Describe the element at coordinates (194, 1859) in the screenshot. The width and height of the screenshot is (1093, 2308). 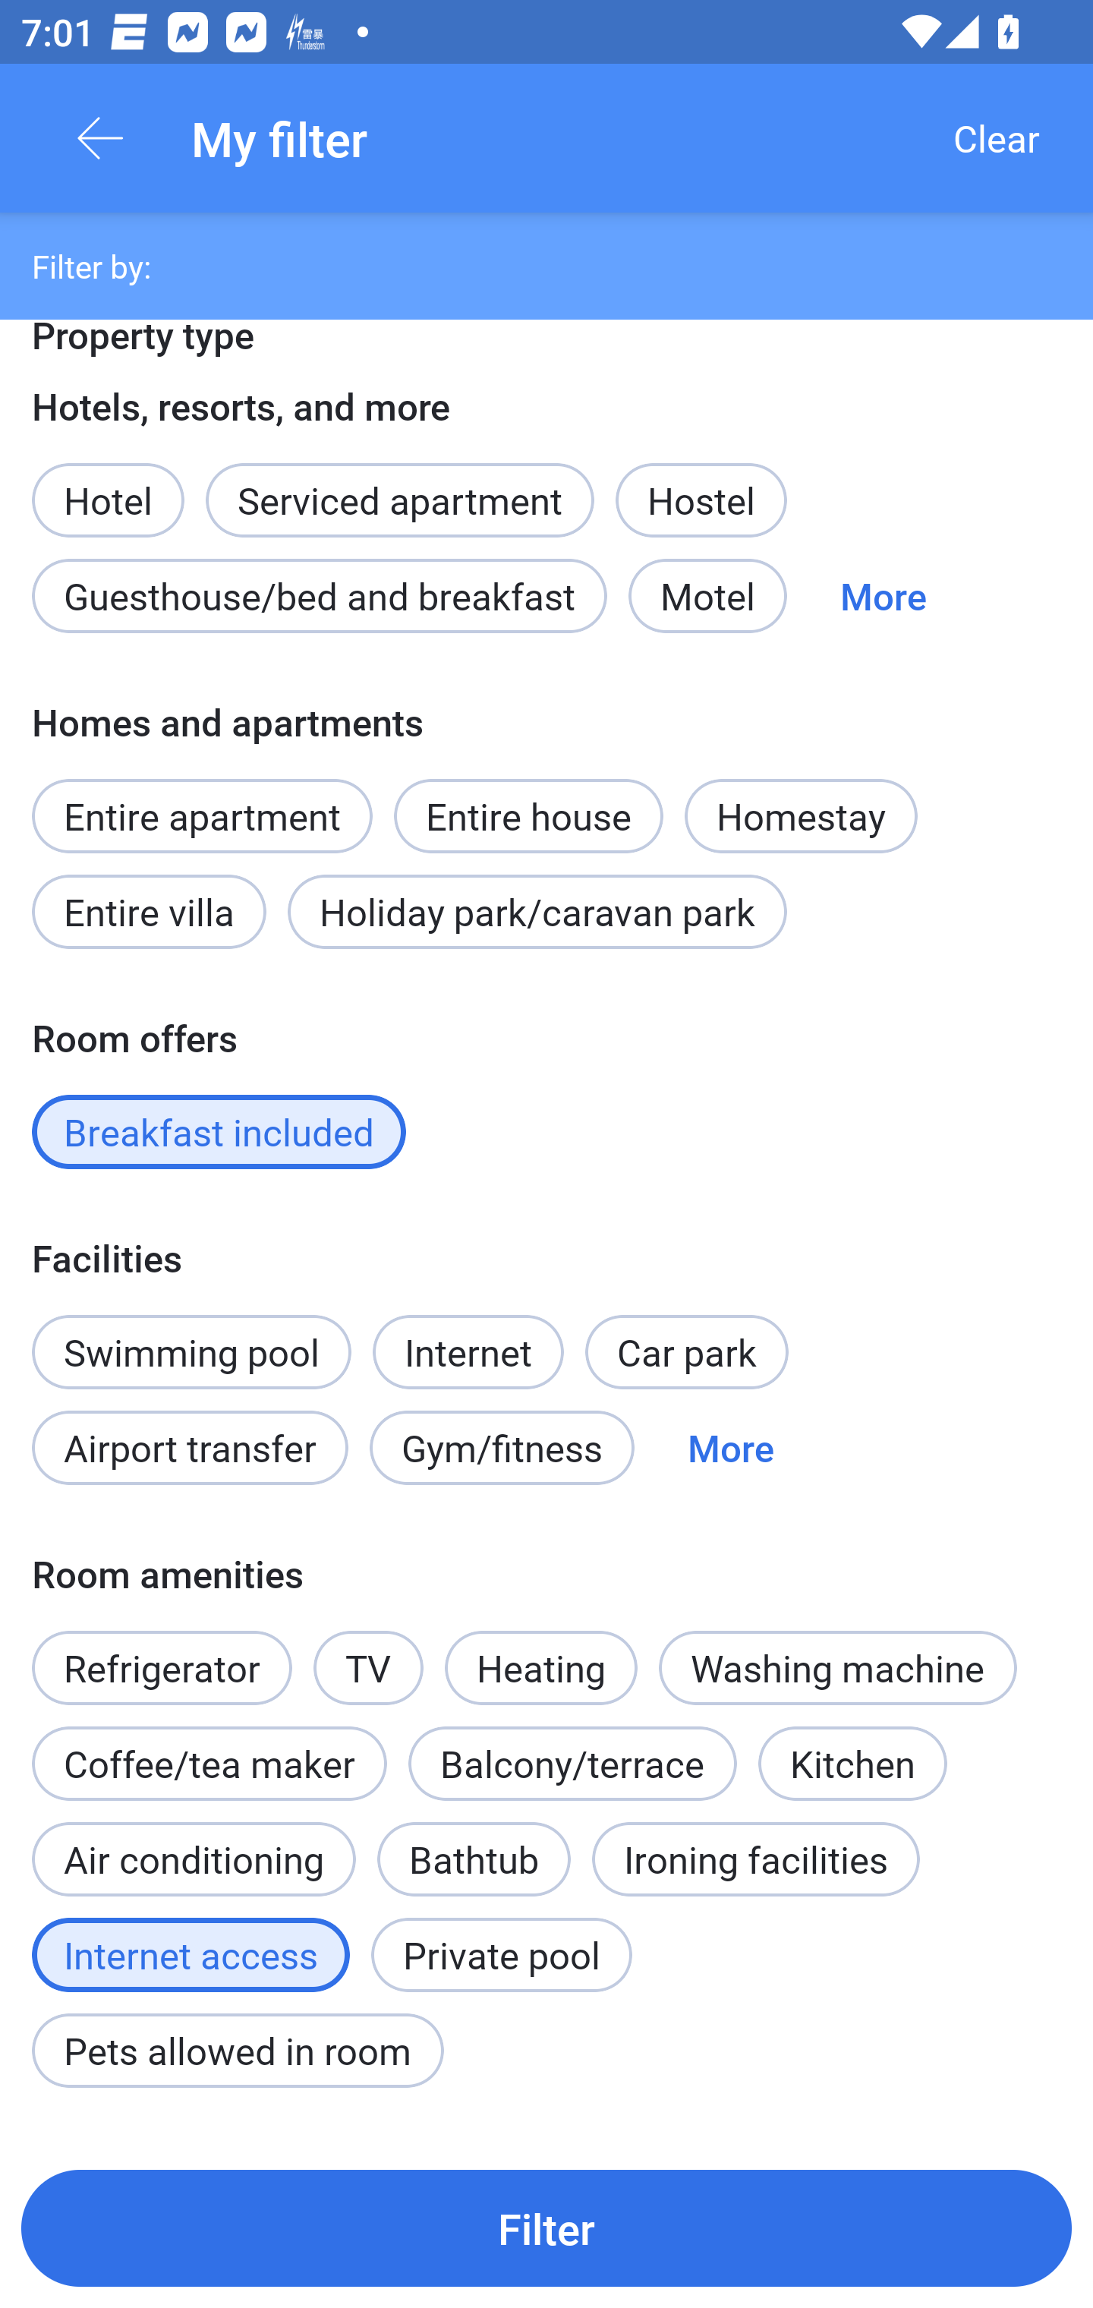
I see `Air conditioning` at that location.